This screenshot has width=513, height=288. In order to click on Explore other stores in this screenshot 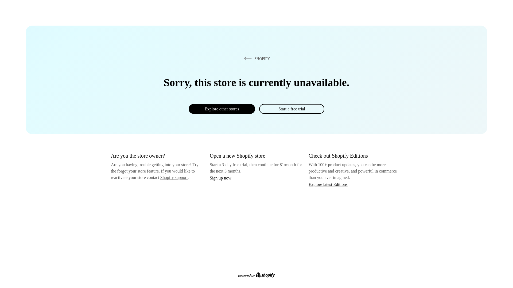, I will do `click(222, 109)`.